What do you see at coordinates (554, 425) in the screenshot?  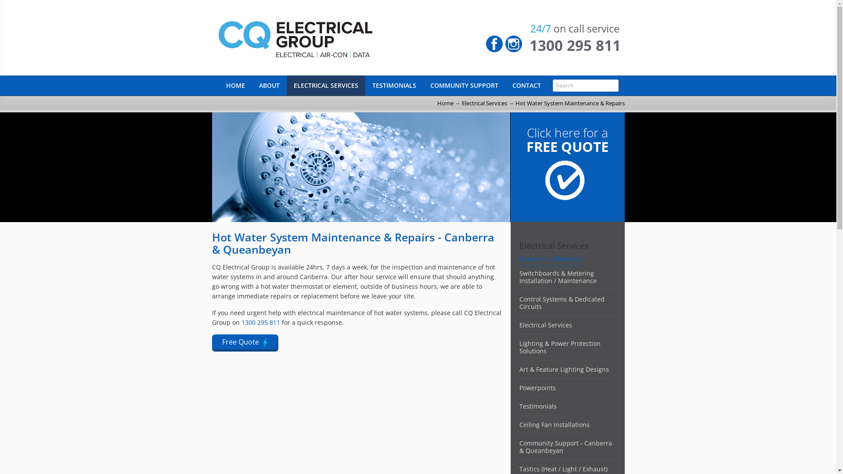 I see `Ceiling Fan Installations` at bounding box center [554, 425].